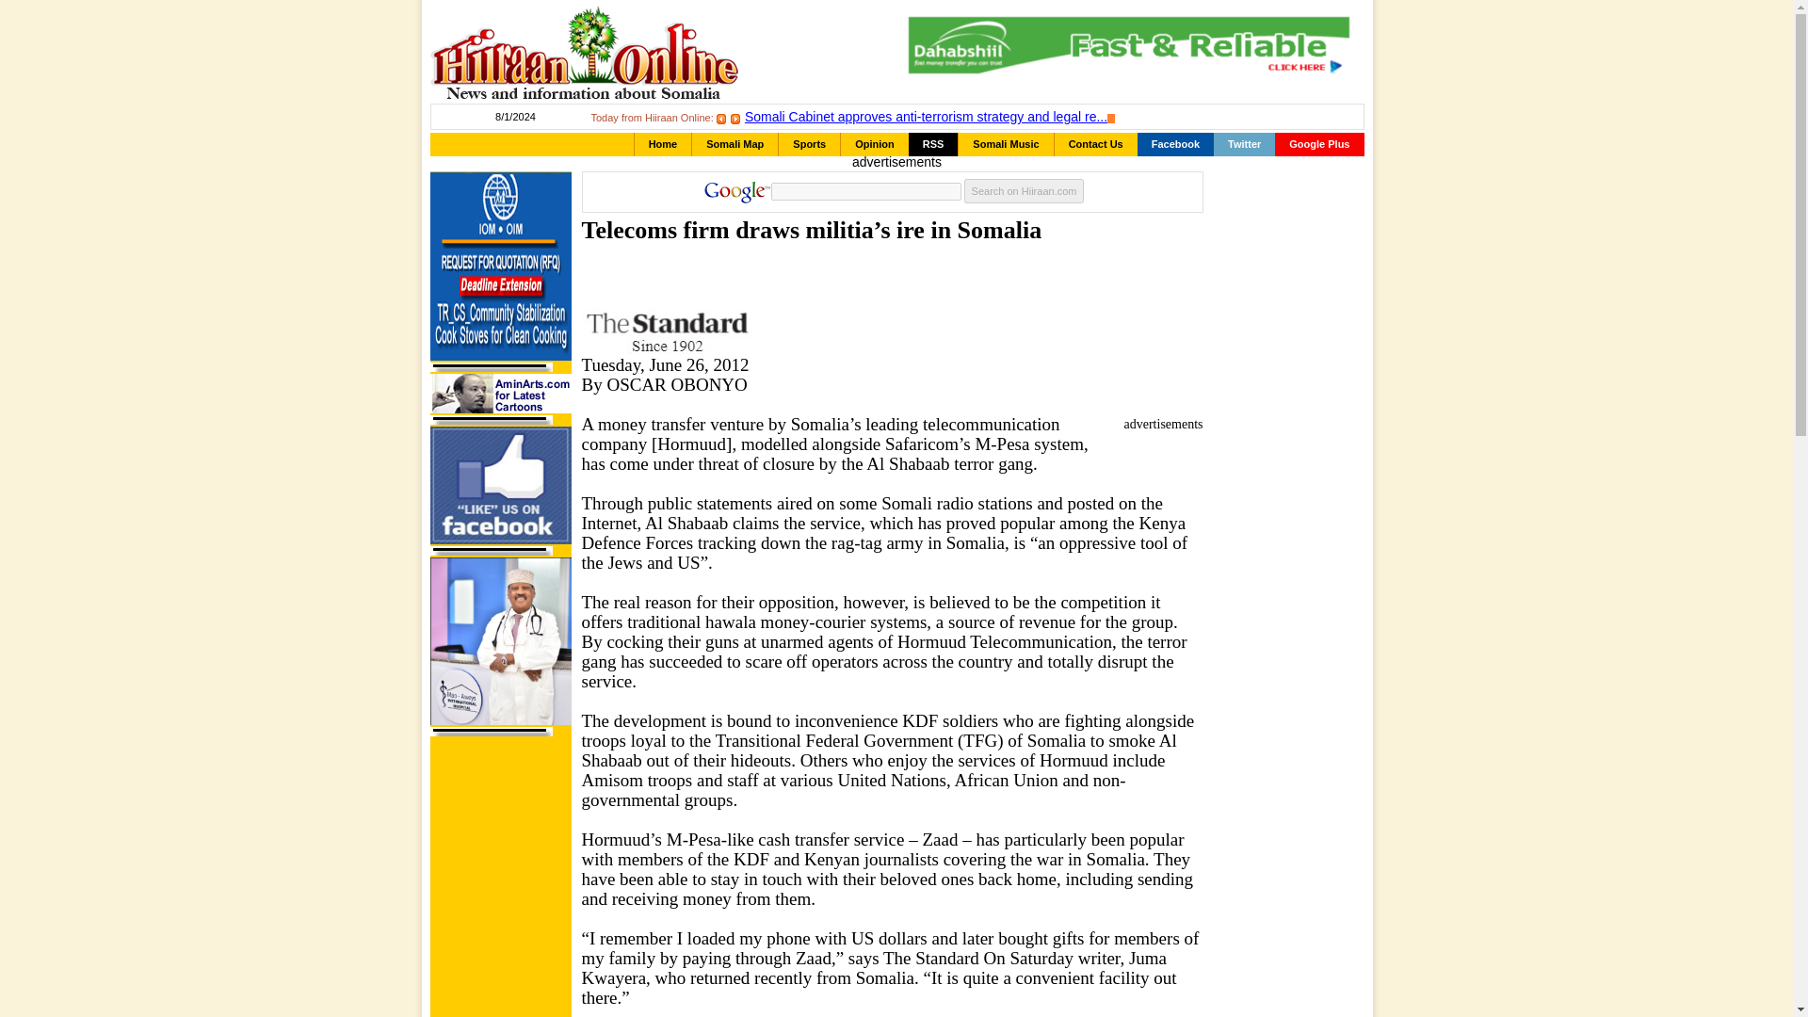 The image size is (1808, 1017). I want to click on Sports, so click(810, 145).